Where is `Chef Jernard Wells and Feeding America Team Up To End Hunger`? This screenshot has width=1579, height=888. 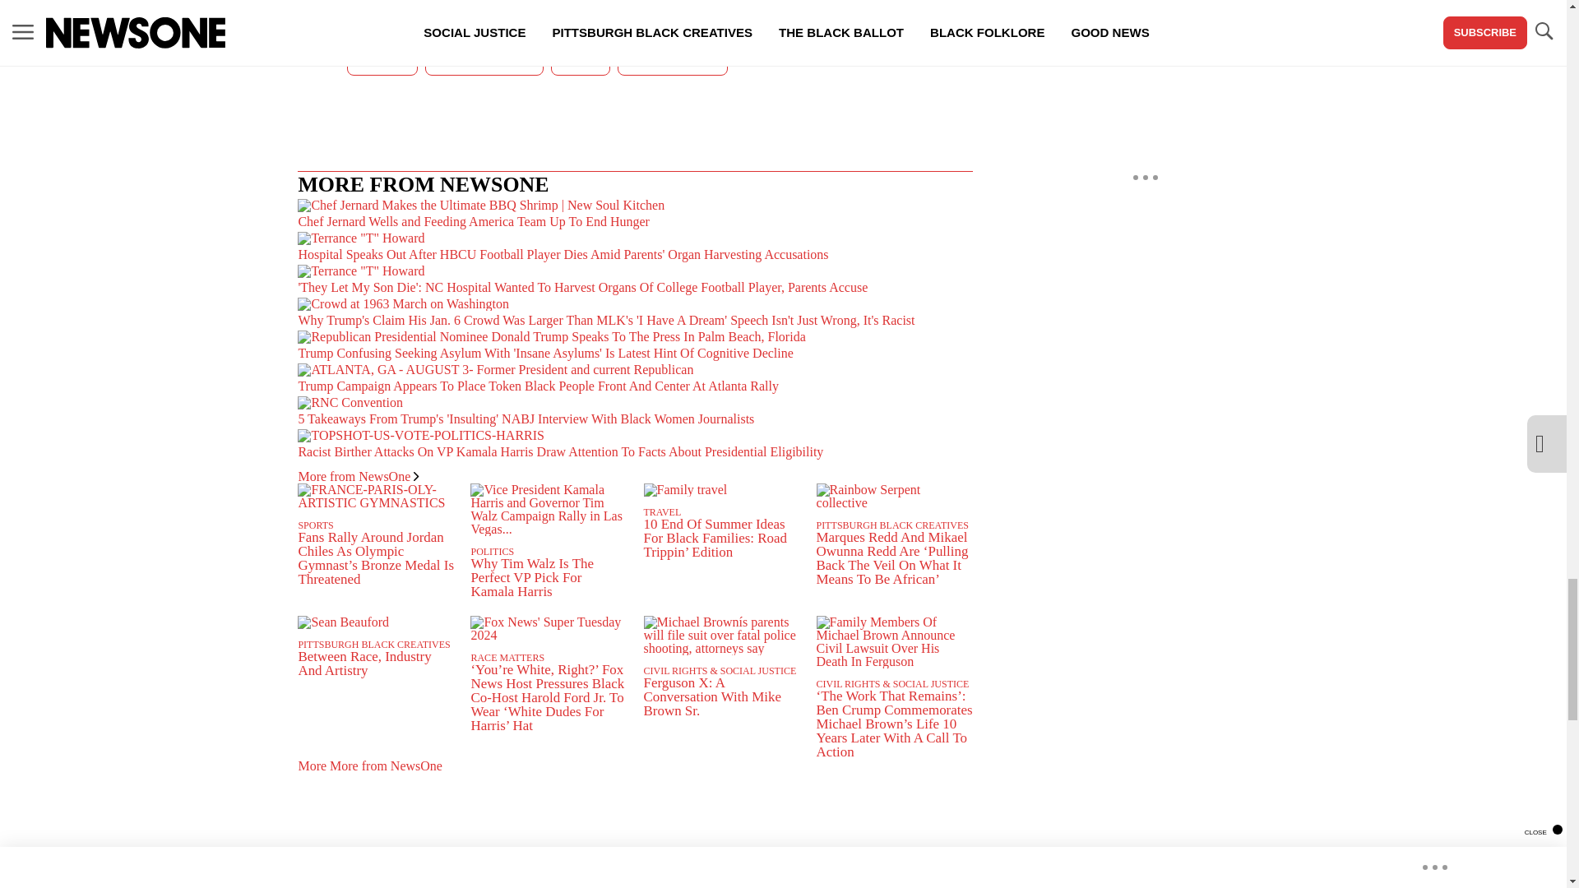 Chef Jernard Wells and Feeding America Team Up To End Hunger is located at coordinates (635, 215).